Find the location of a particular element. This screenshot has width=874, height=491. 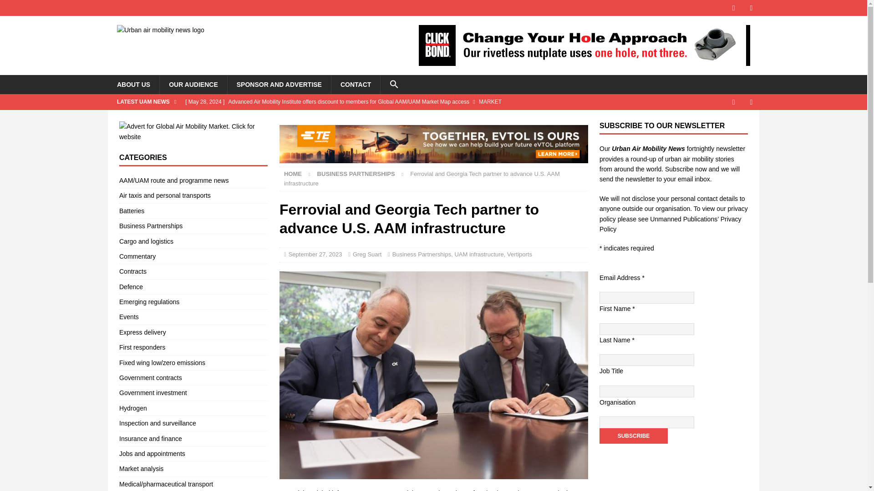

Subscribe is located at coordinates (634, 436).